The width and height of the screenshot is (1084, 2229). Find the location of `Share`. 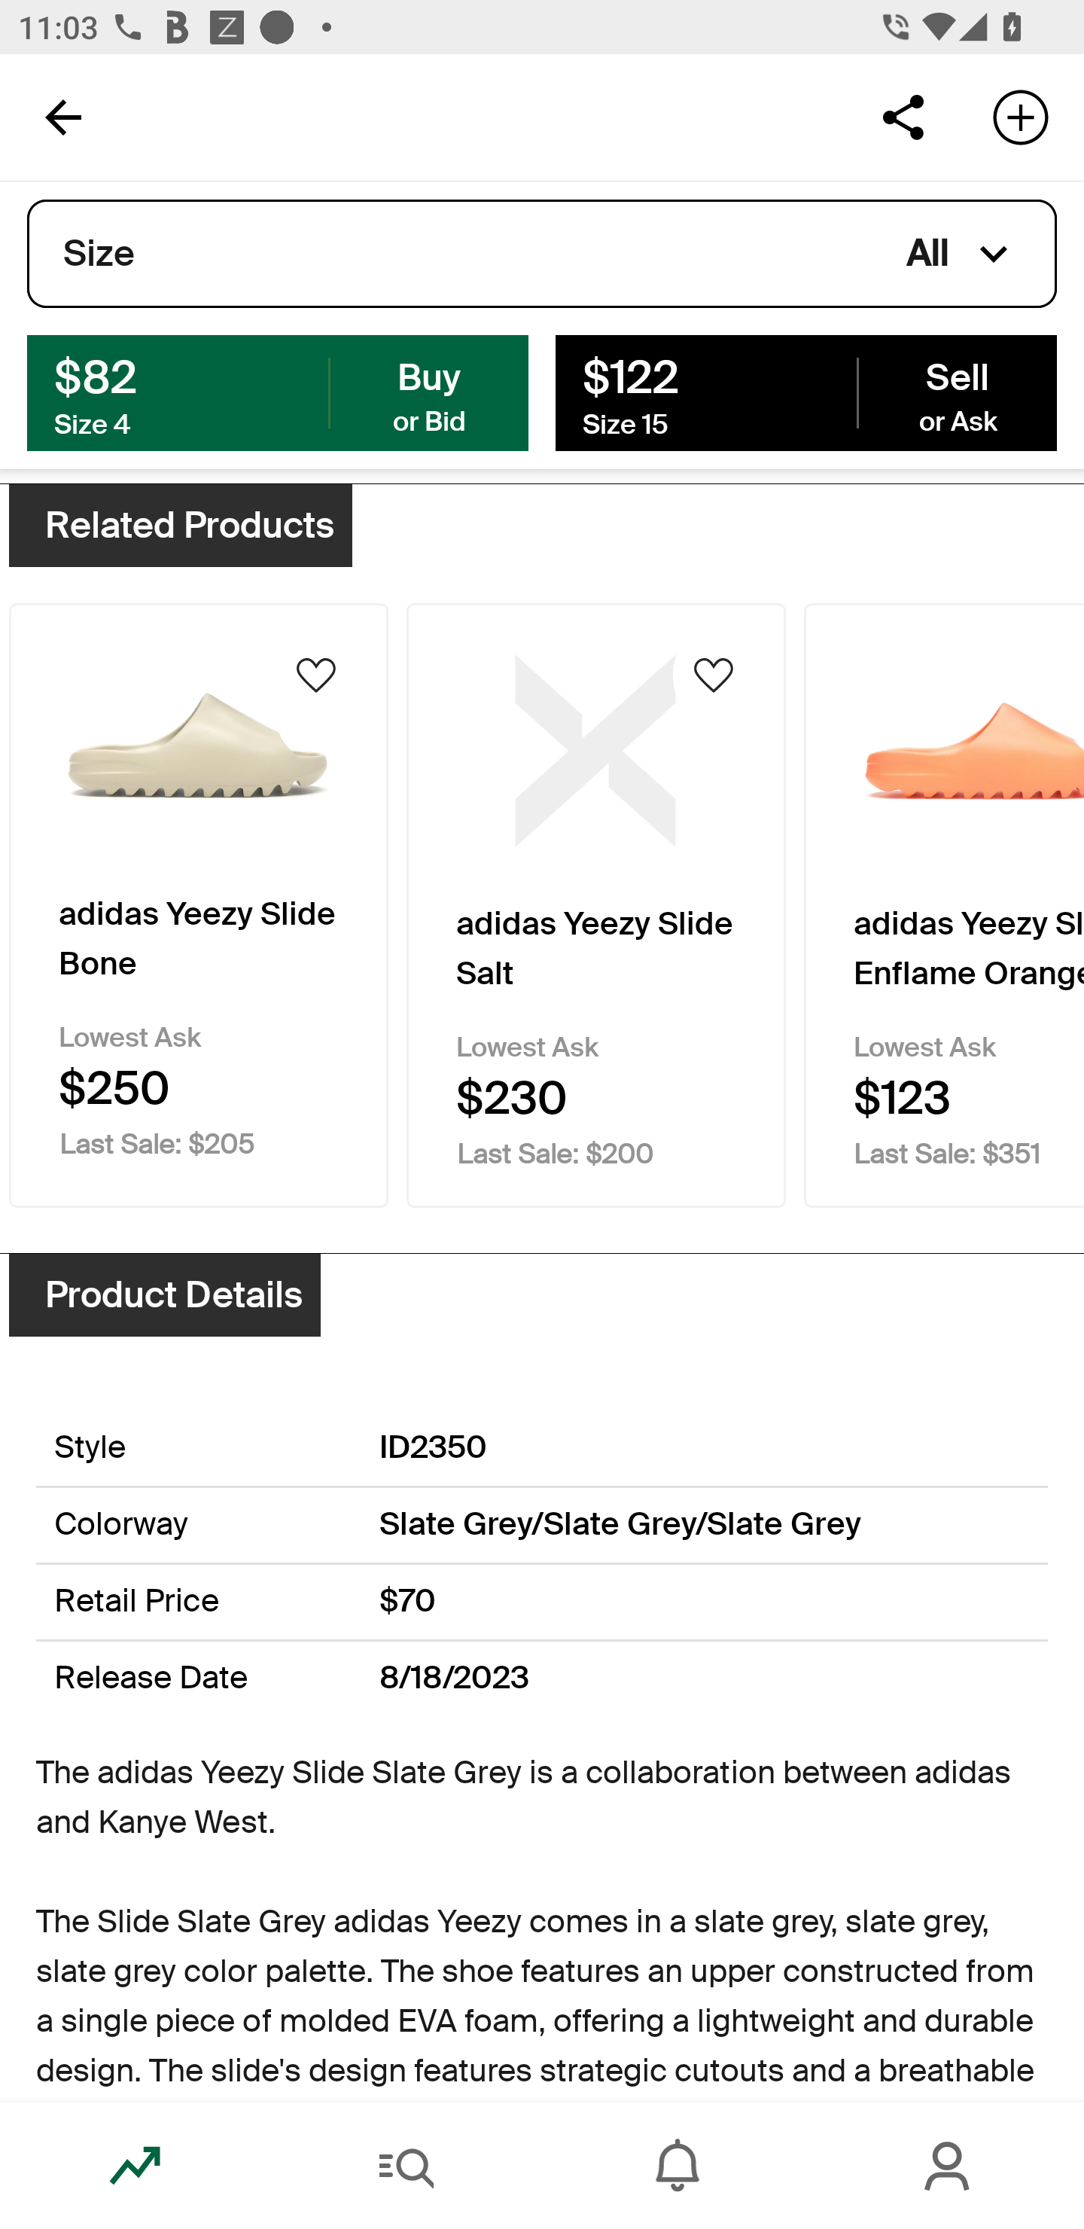

Share is located at coordinates (903, 116).